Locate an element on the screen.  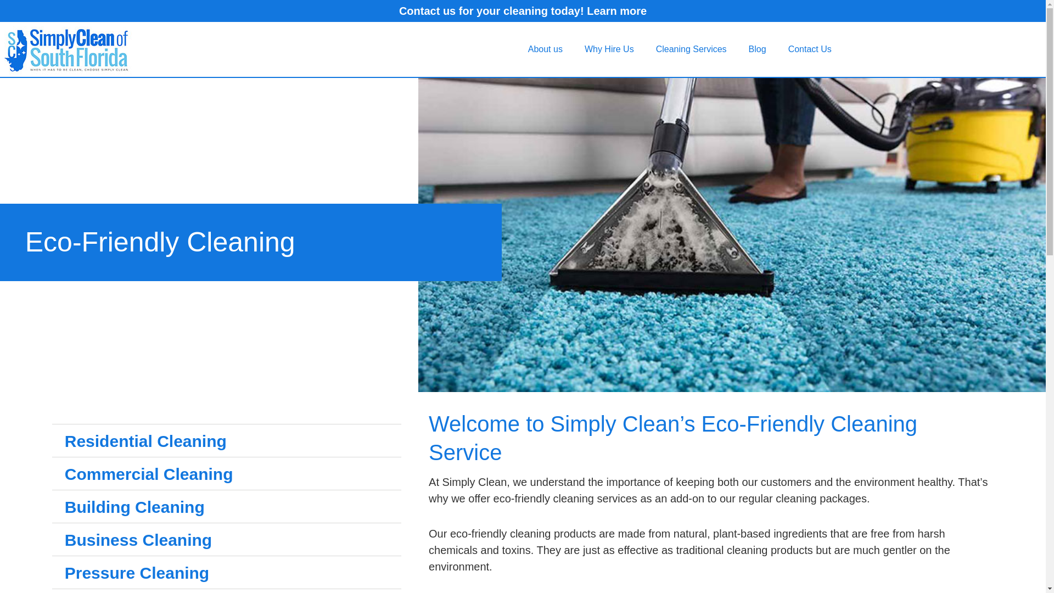
Eco-Friendly Cleaning is located at coordinates (160, 242).